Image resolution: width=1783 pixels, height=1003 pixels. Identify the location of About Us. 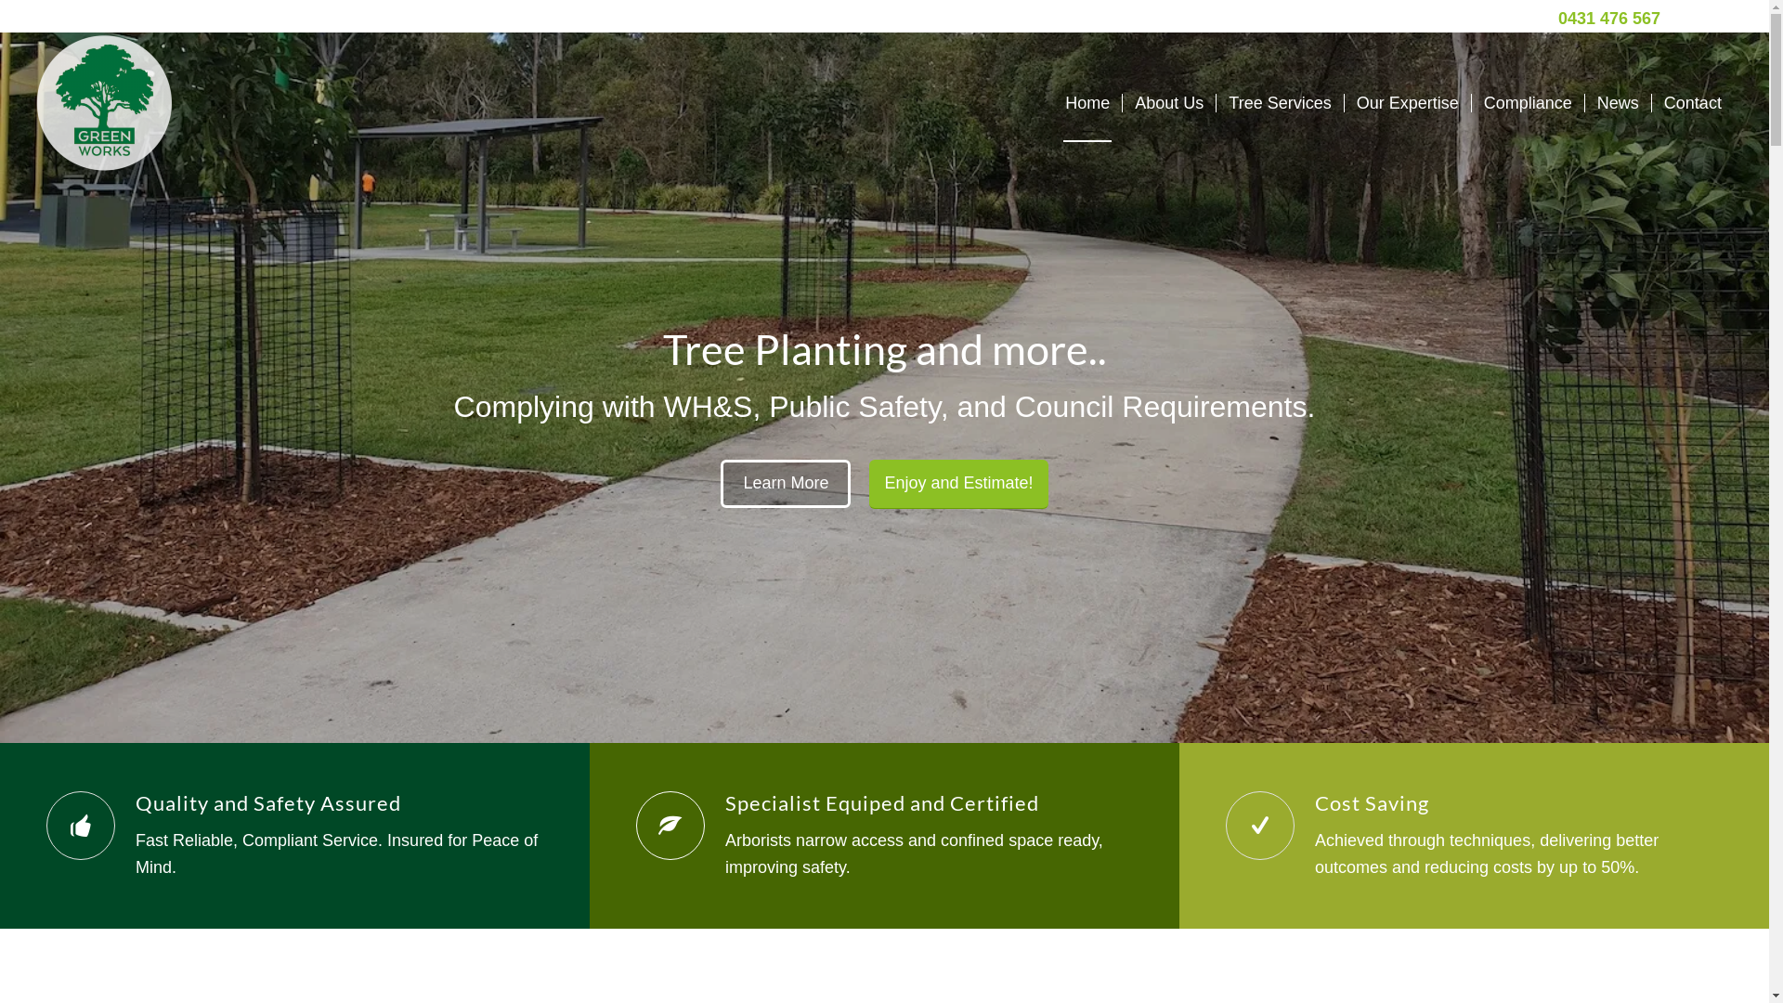
(1168, 103).